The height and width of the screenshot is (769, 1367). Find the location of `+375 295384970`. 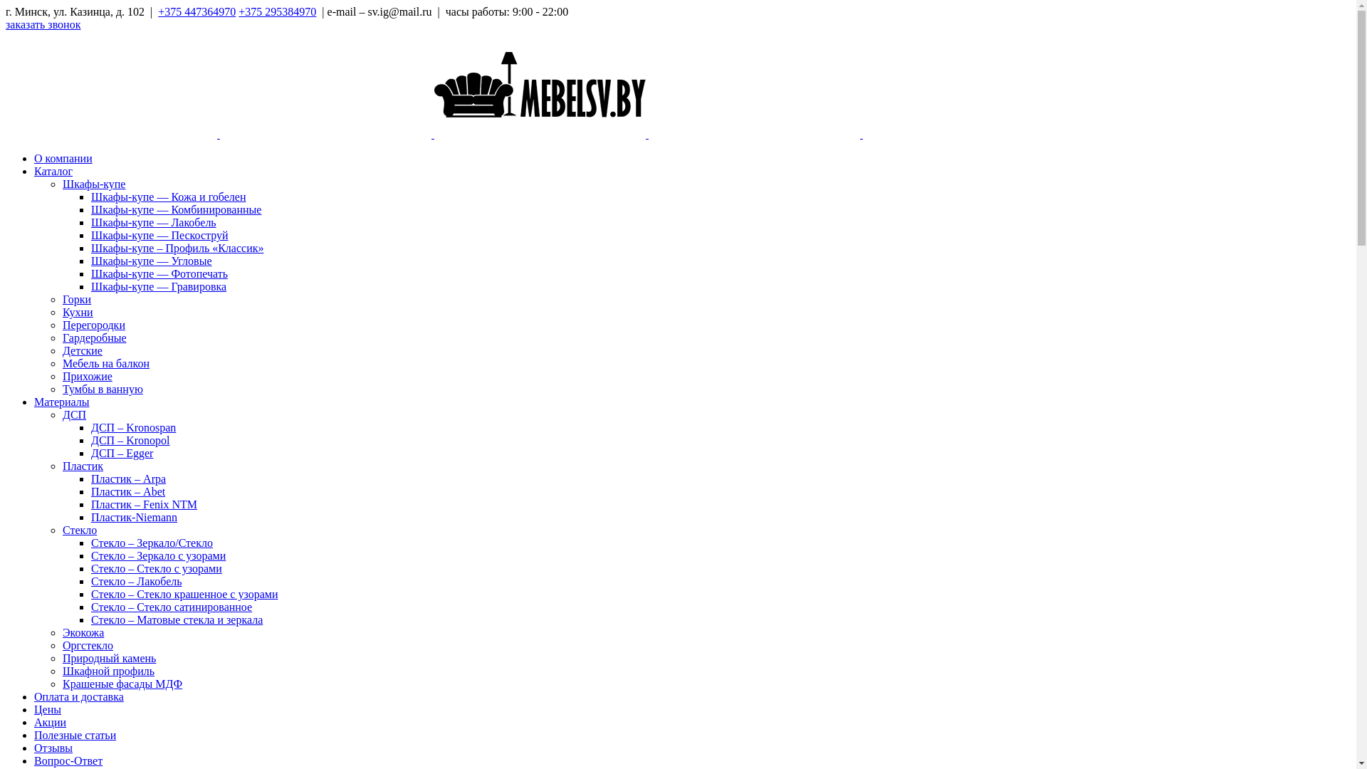

+375 295384970 is located at coordinates (278, 11).